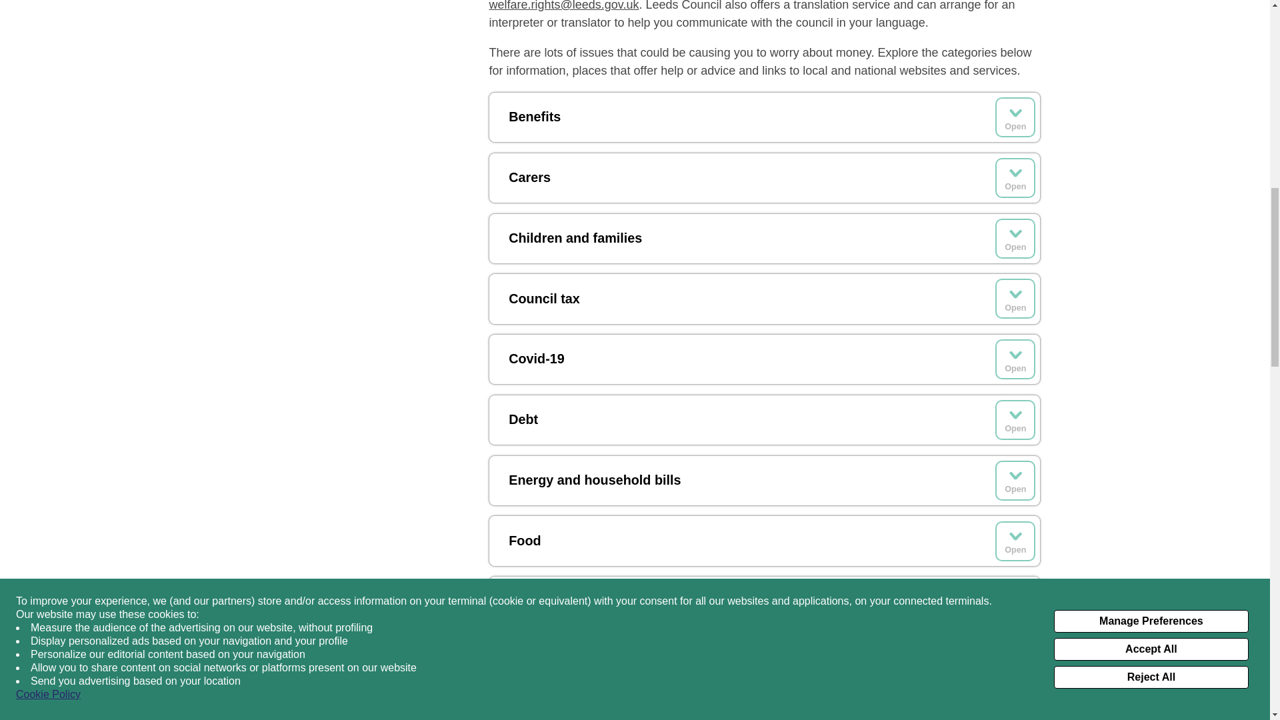  Describe the element at coordinates (1015, 117) in the screenshot. I see `Open` at that location.